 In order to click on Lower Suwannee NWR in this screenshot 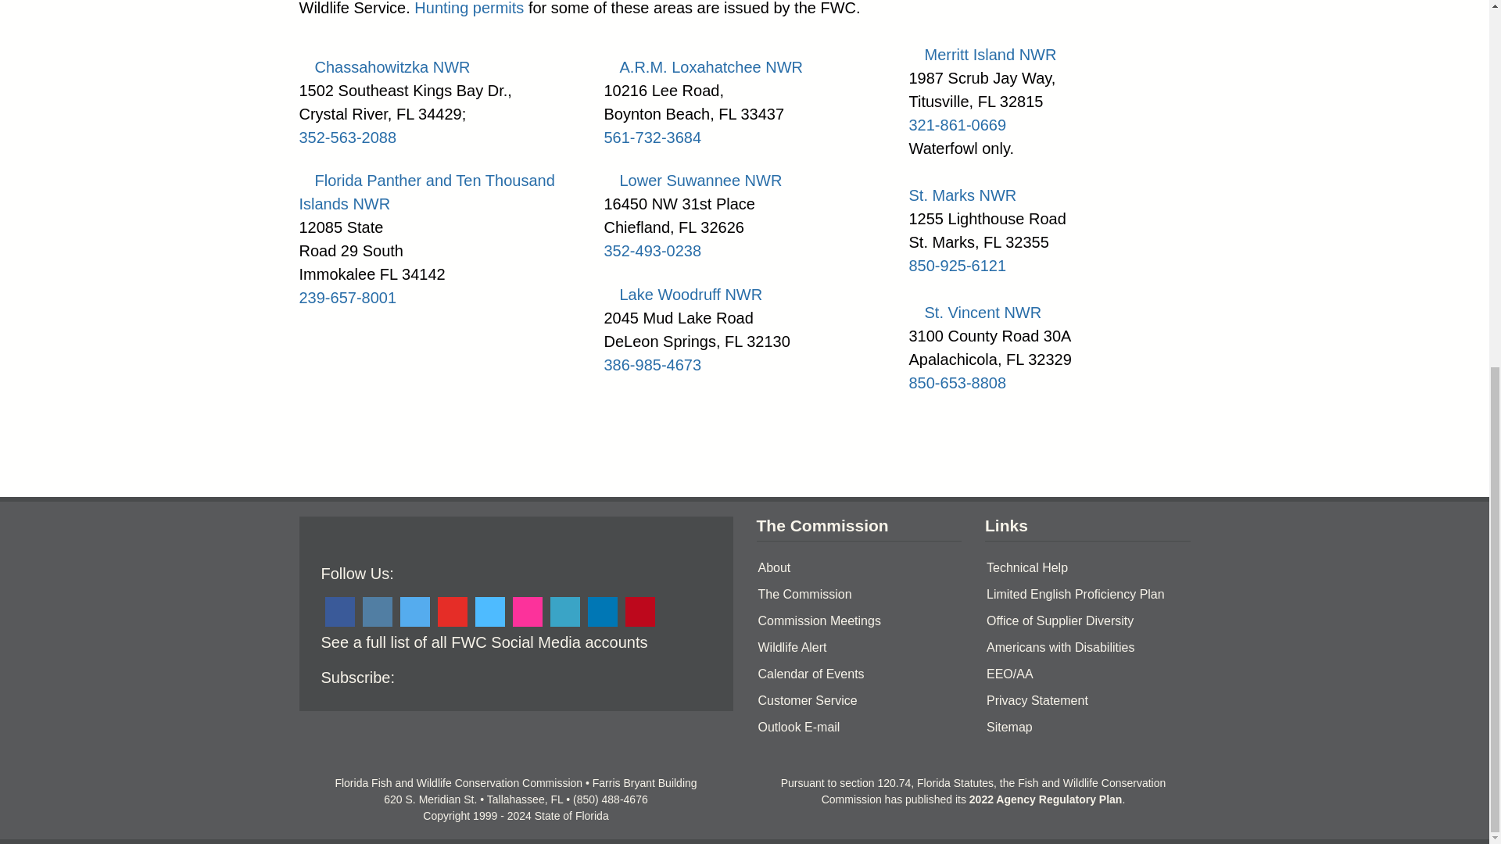, I will do `click(693, 180)`.